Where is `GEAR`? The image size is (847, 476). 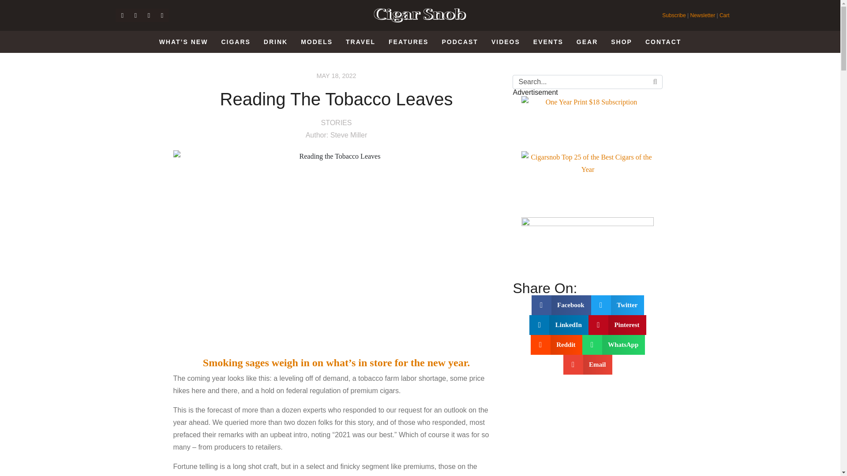 GEAR is located at coordinates (587, 42).